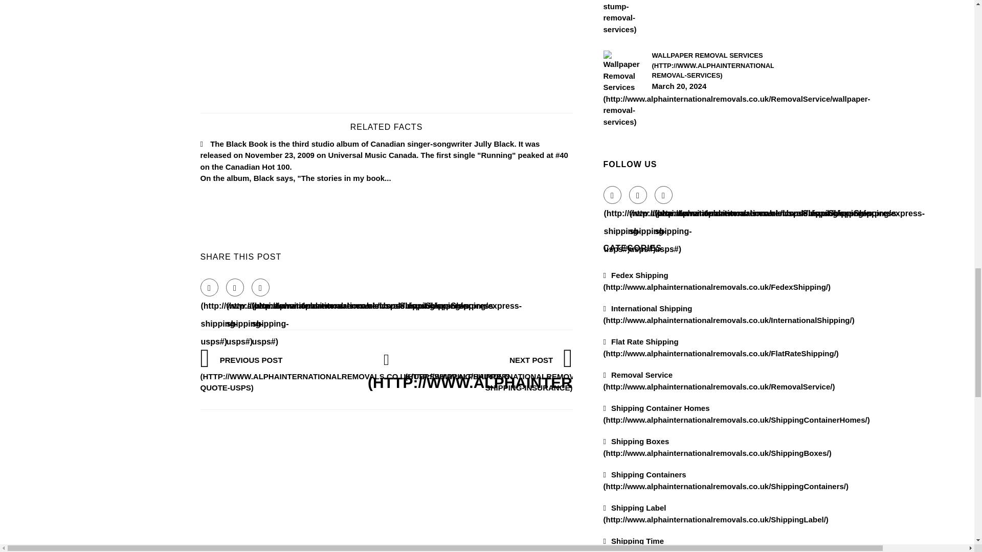  Describe the element at coordinates (719, 509) in the screenshot. I see `View all posts filed under Removal Service` at that location.